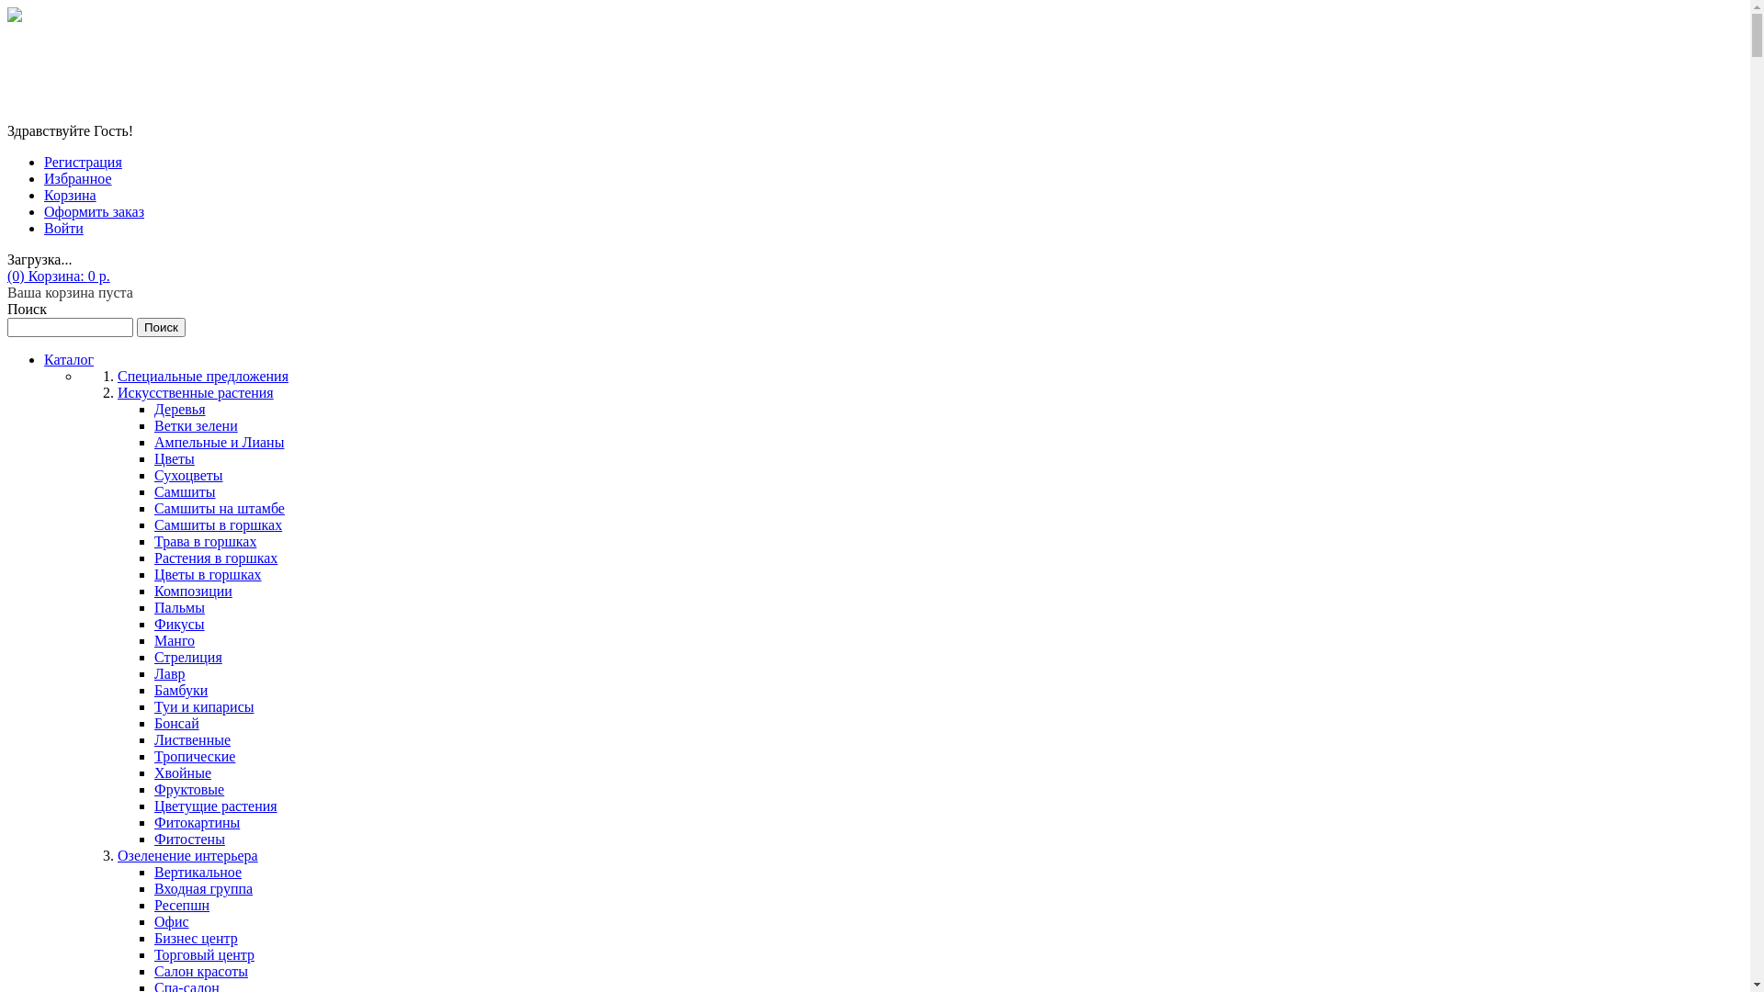 This screenshot has height=992, width=1764. I want to click on +375 [33] 353-39-12, so click(197, 33).